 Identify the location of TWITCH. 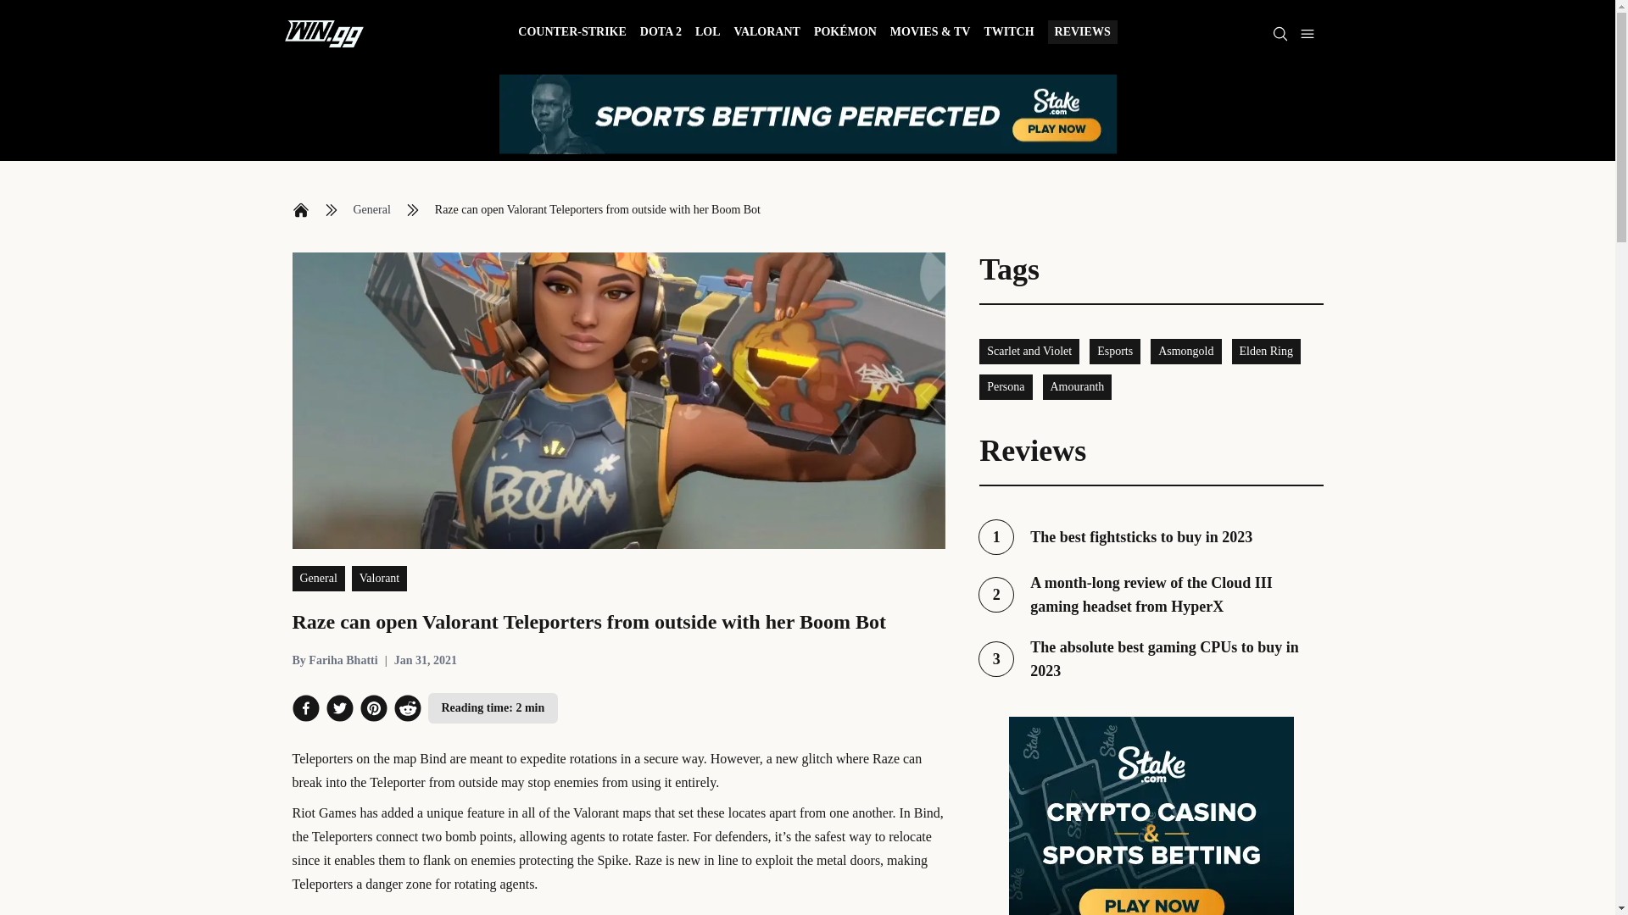
(300, 210).